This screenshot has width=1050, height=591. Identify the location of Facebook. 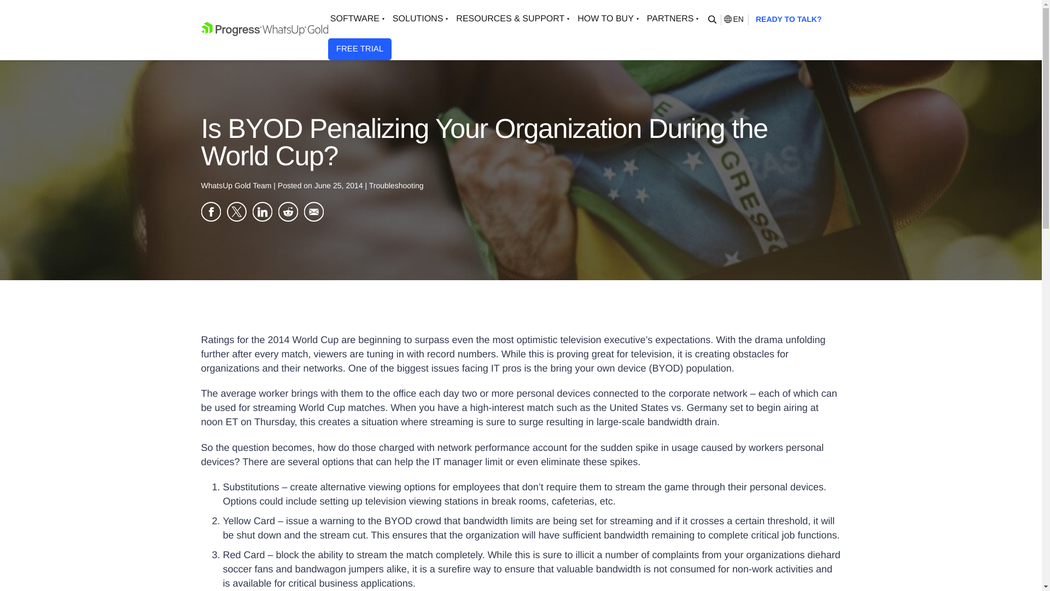
(211, 212).